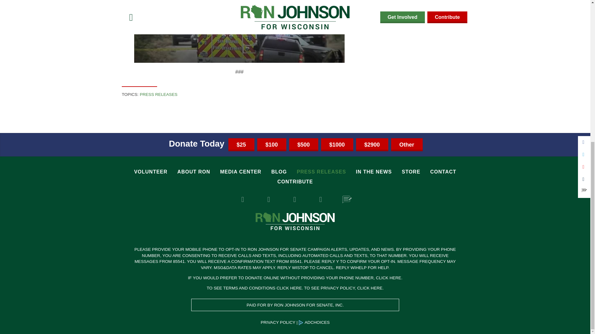 This screenshot has height=334, width=595. I want to click on Other, so click(407, 145).